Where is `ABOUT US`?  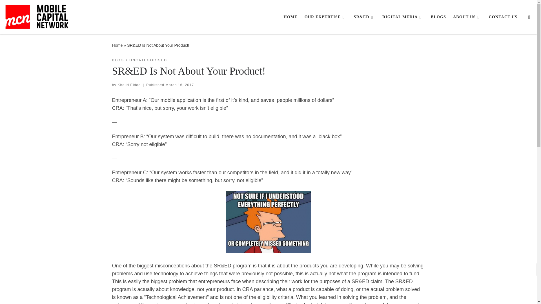 ABOUT US is located at coordinates (467, 17).